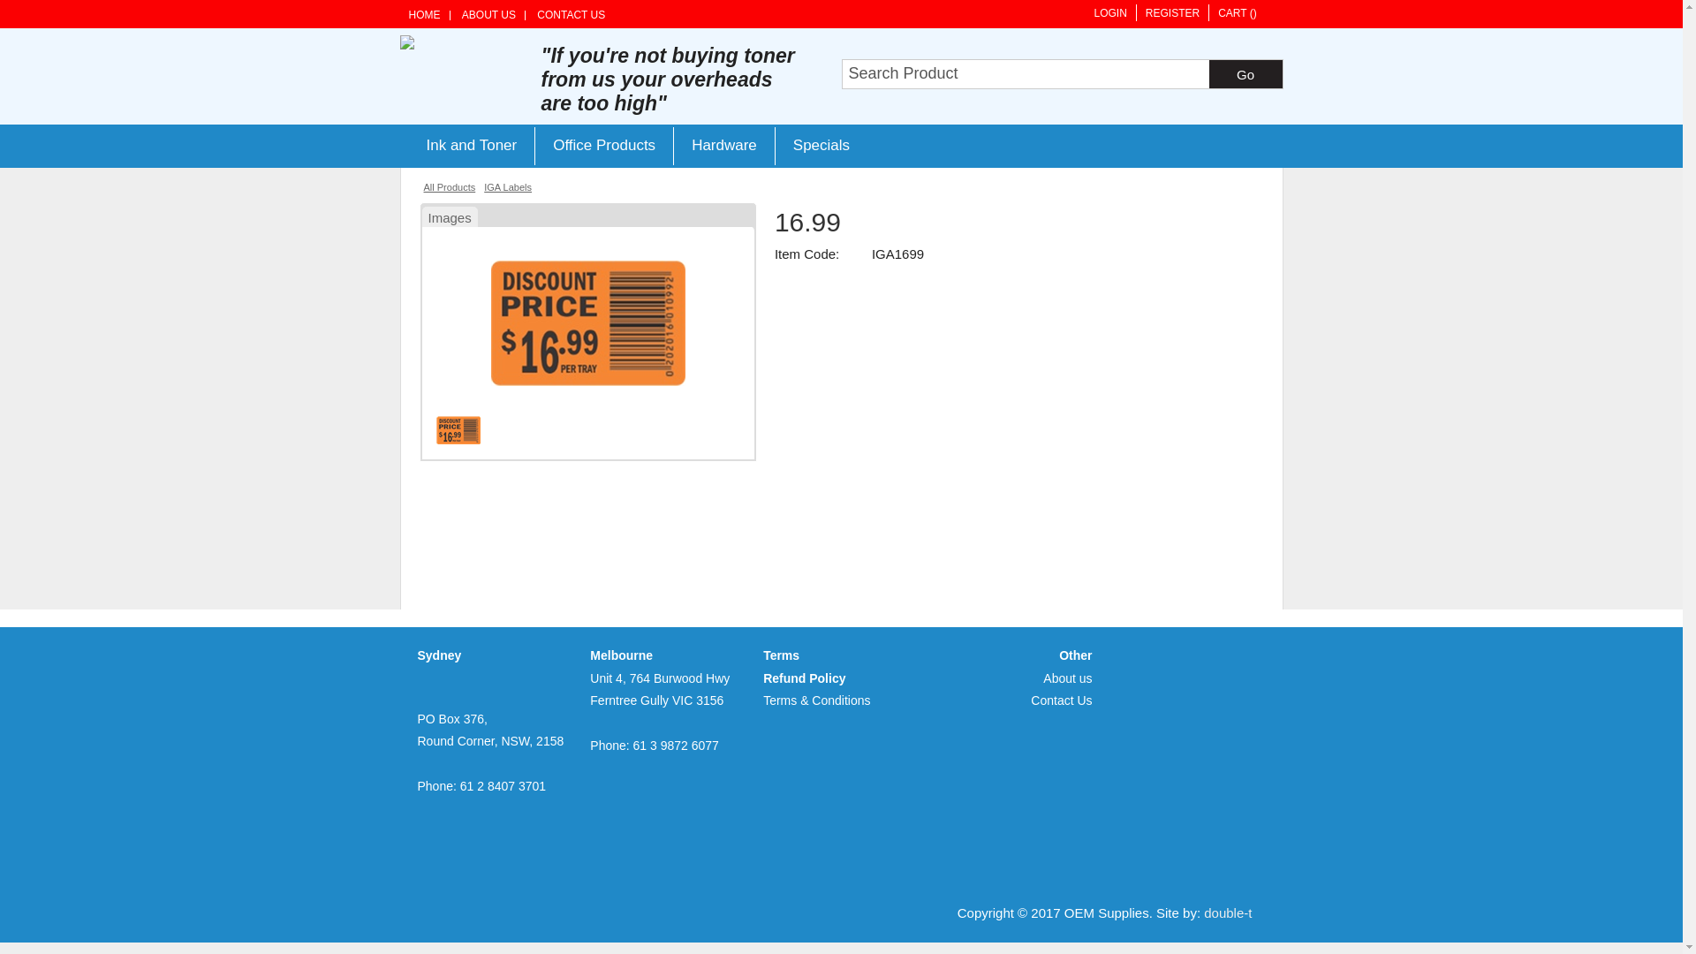  What do you see at coordinates (1062, 700) in the screenshot?
I see `Contact Us` at bounding box center [1062, 700].